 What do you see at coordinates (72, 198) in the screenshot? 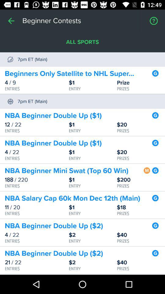
I see `turn on nba salary cap icon` at bounding box center [72, 198].